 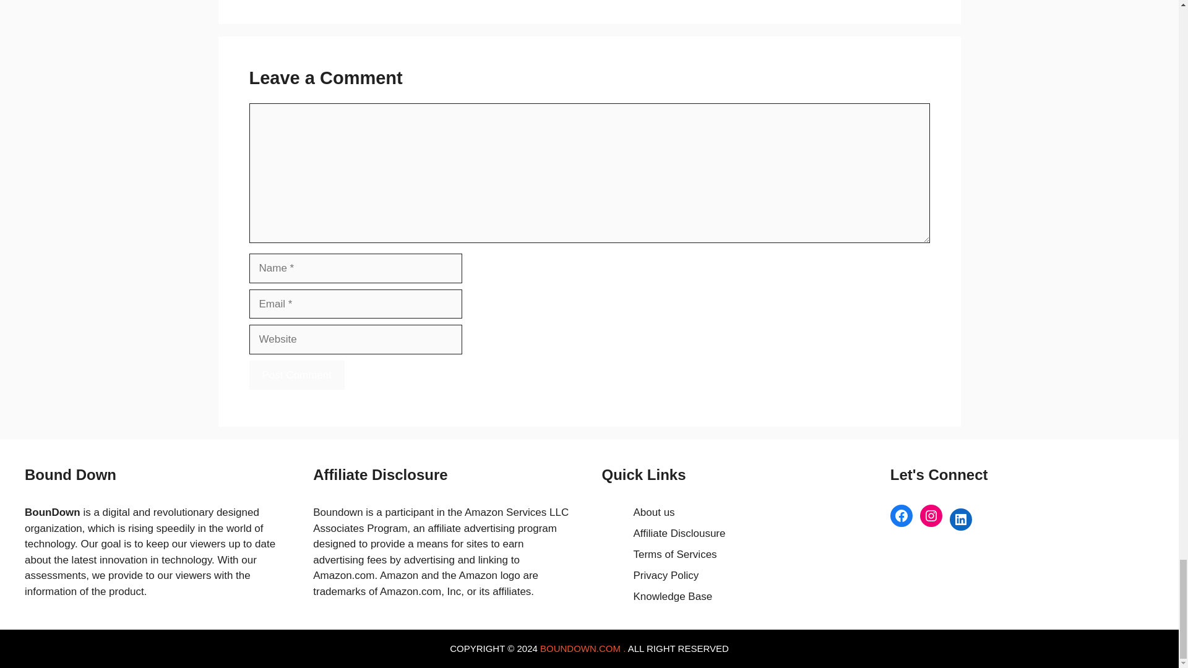 What do you see at coordinates (673, 596) in the screenshot?
I see `Knowledge Base` at bounding box center [673, 596].